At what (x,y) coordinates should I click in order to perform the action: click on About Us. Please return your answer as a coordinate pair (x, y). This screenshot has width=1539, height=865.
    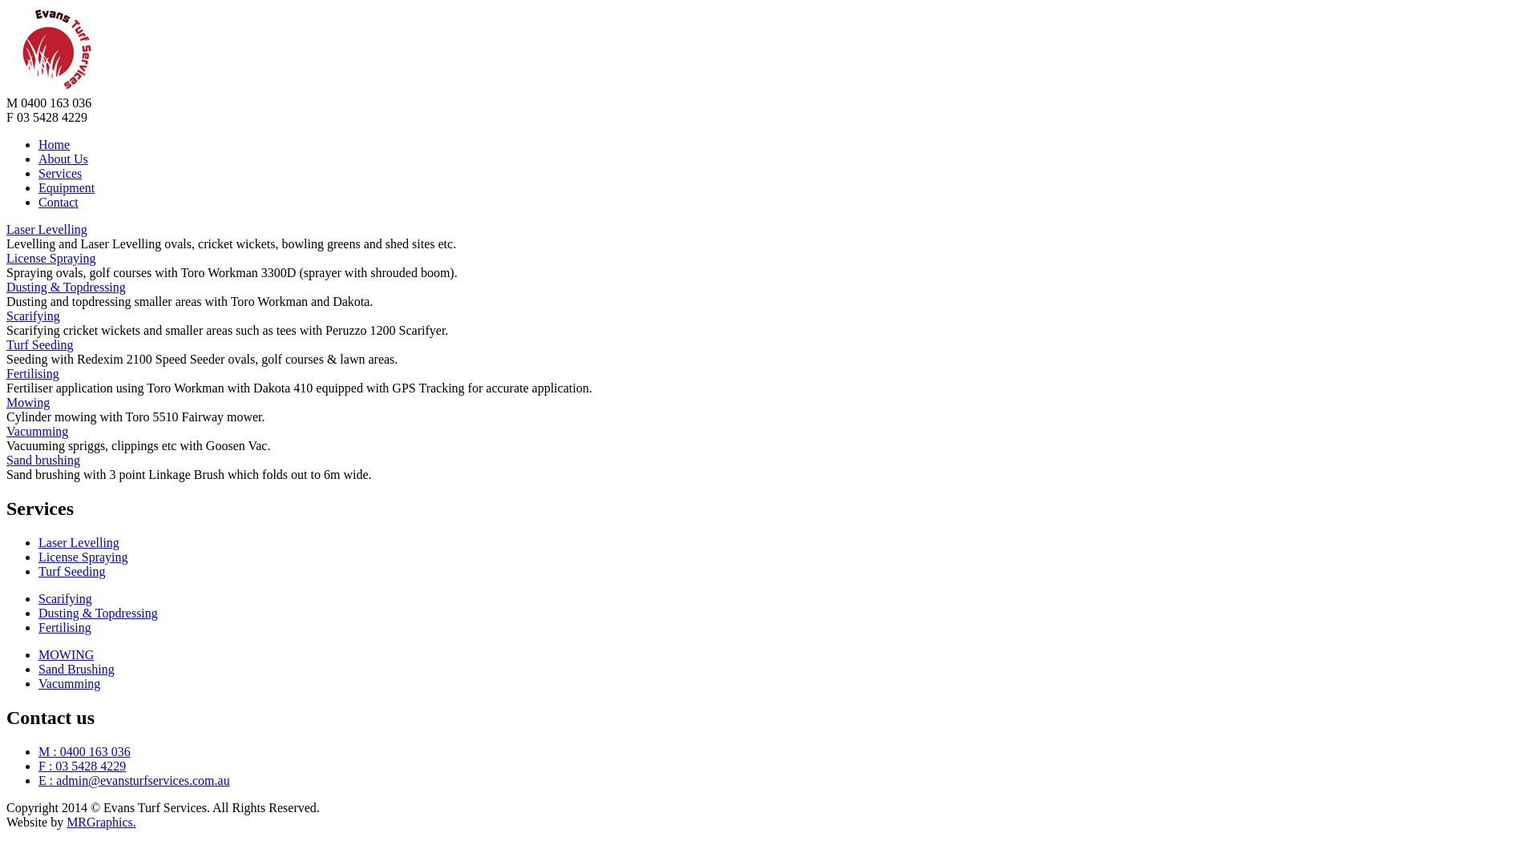
    Looking at the image, I should click on (63, 159).